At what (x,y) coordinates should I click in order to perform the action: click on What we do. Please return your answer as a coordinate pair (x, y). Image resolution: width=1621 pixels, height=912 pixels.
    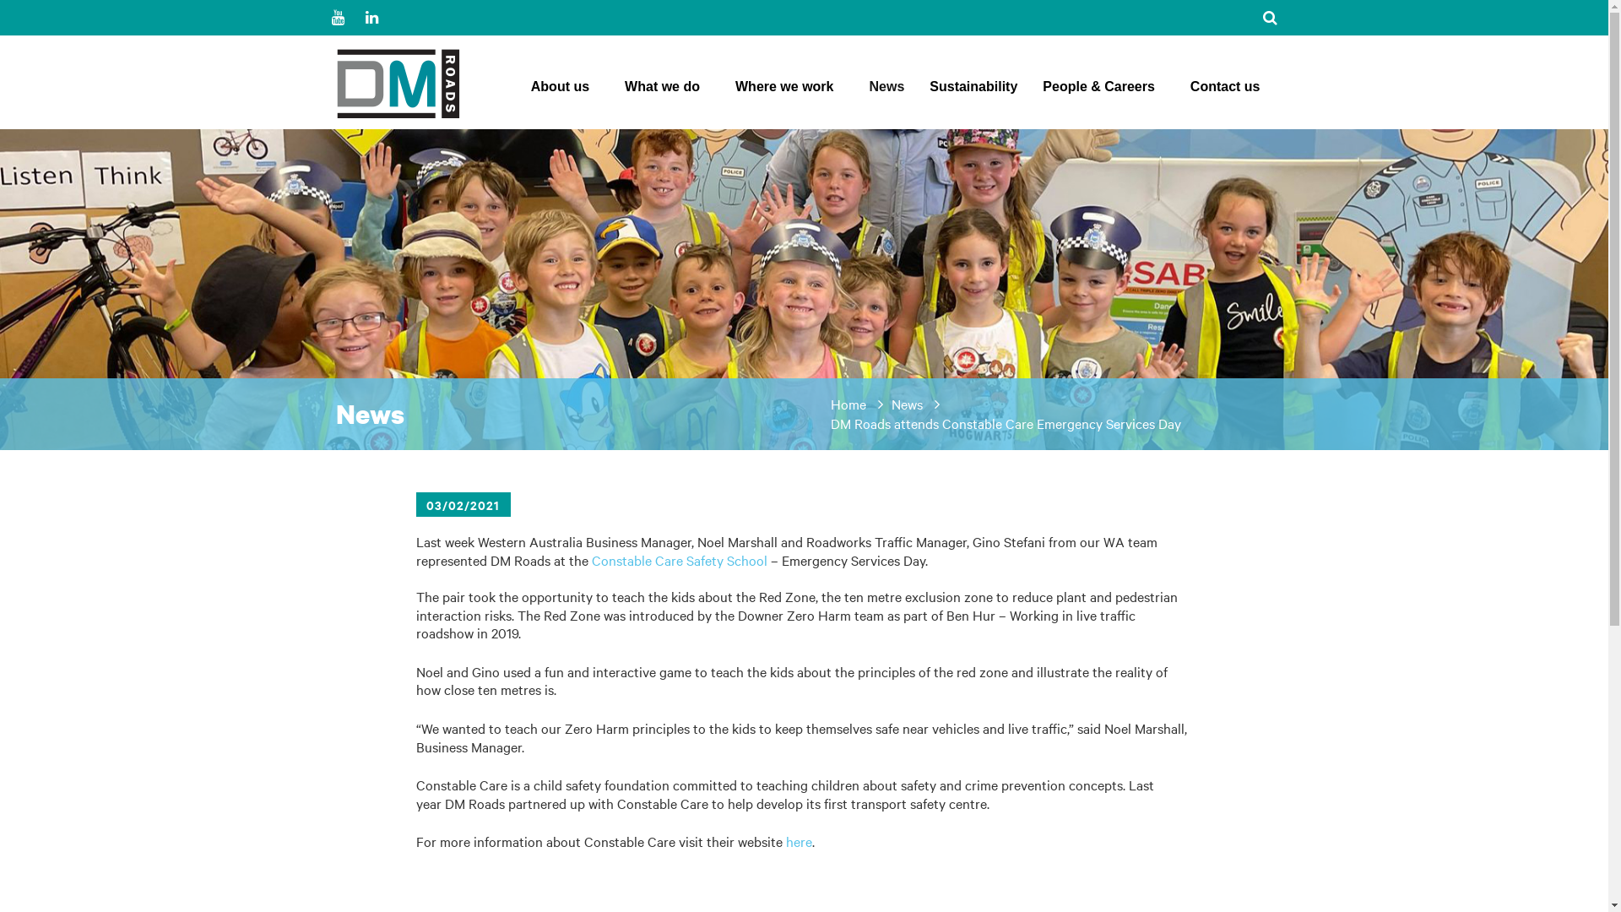
    Looking at the image, I should click on (667, 92).